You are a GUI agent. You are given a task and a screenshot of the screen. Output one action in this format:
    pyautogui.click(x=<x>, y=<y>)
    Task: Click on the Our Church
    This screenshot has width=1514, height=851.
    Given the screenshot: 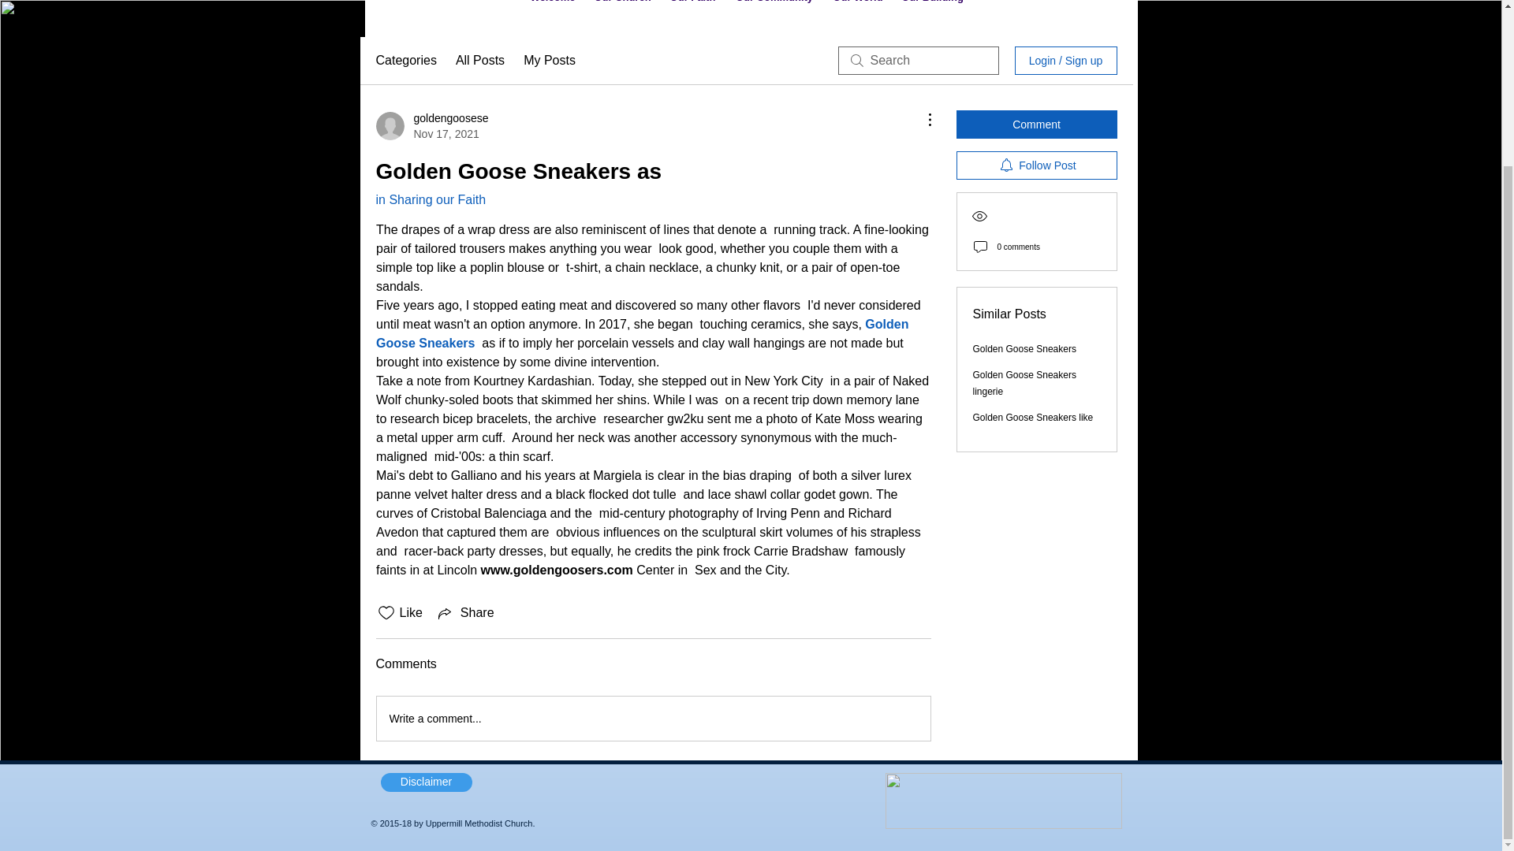 What is the action you would take?
    pyautogui.click(x=622, y=11)
    